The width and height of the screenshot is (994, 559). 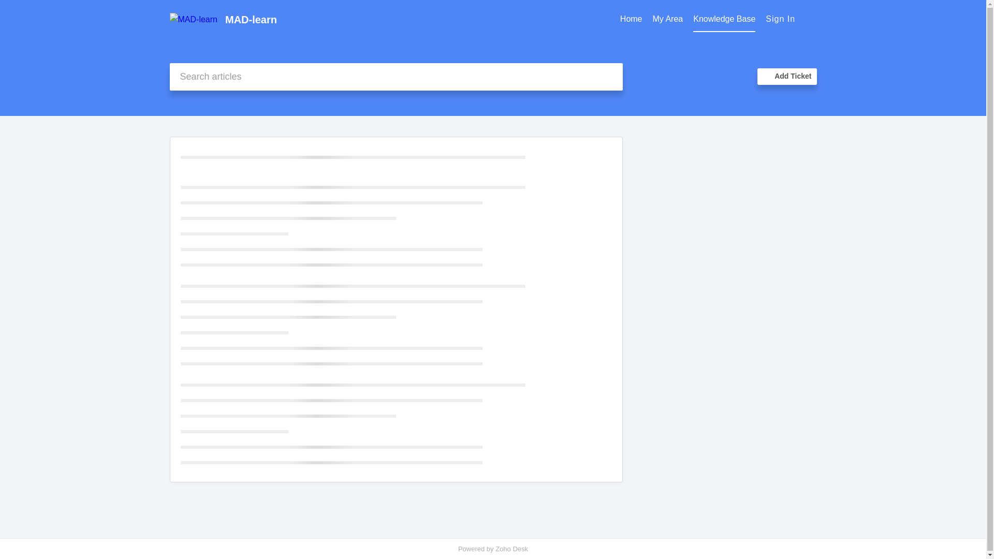 I want to click on Home, so click(x=631, y=20).